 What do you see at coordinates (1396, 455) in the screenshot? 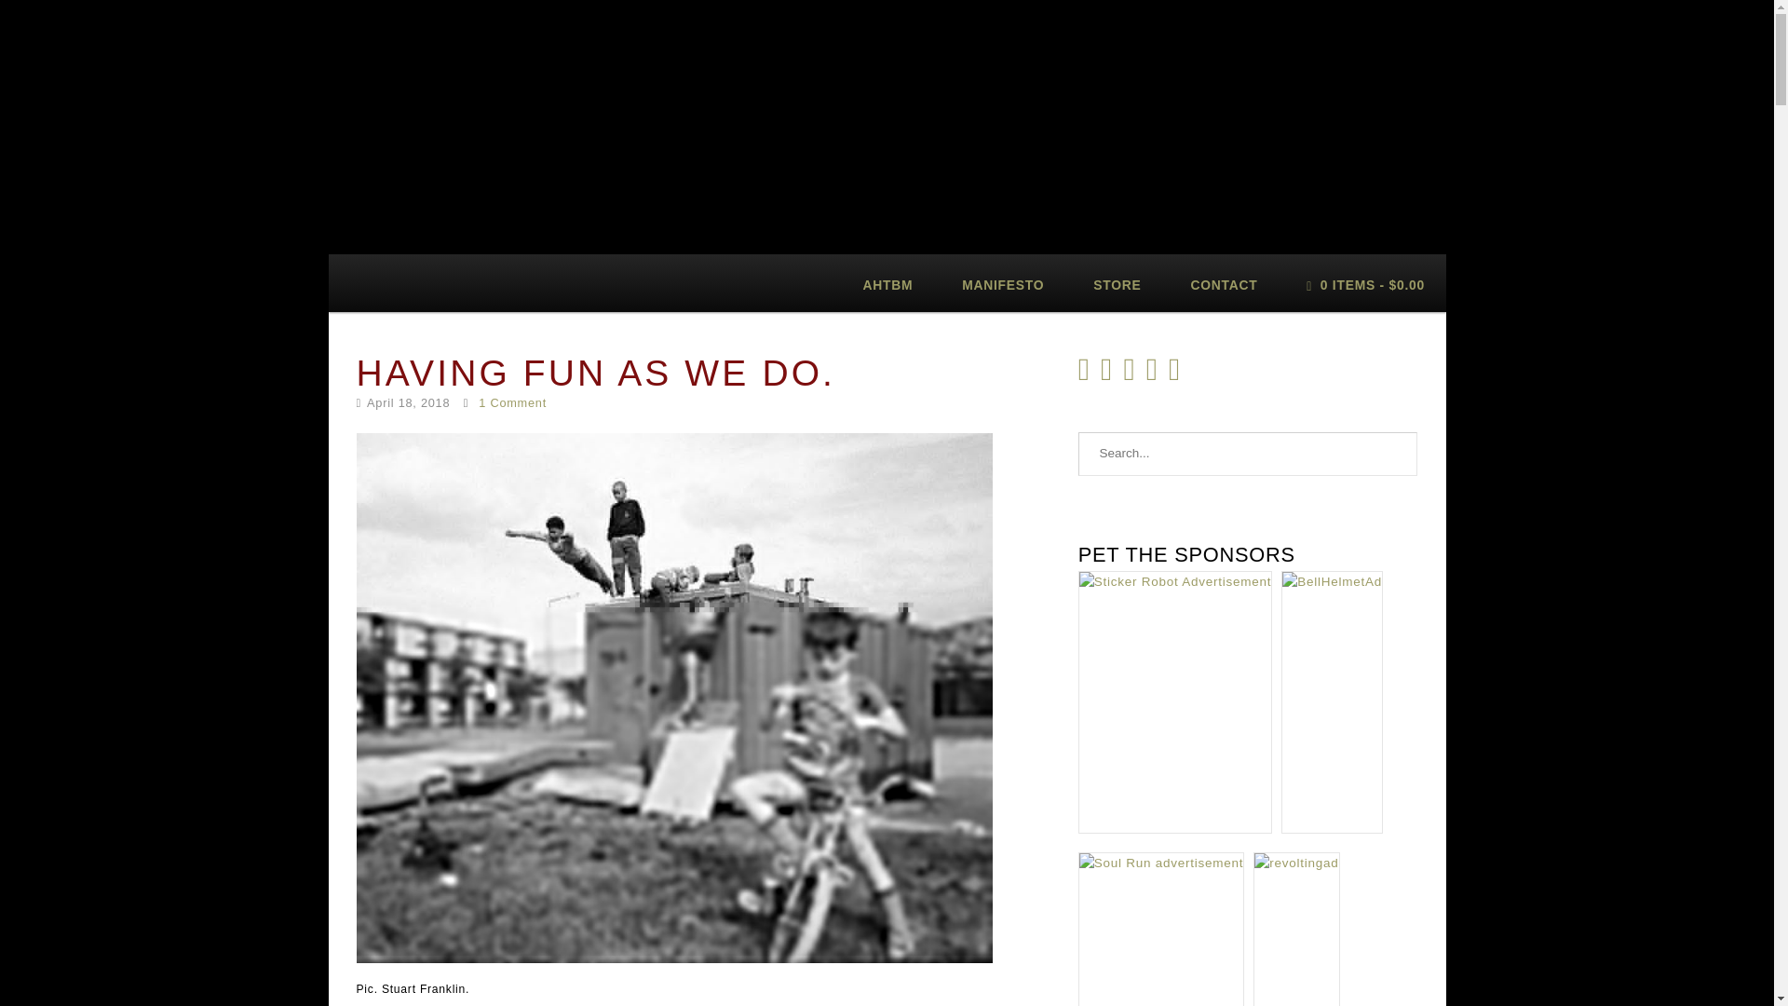
I see `Search` at bounding box center [1396, 455].